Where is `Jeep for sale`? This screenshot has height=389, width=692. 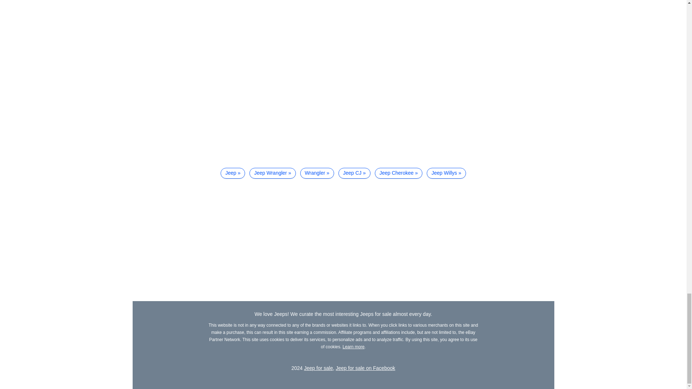 Jeep for sale is located at coordinates (319, 368).